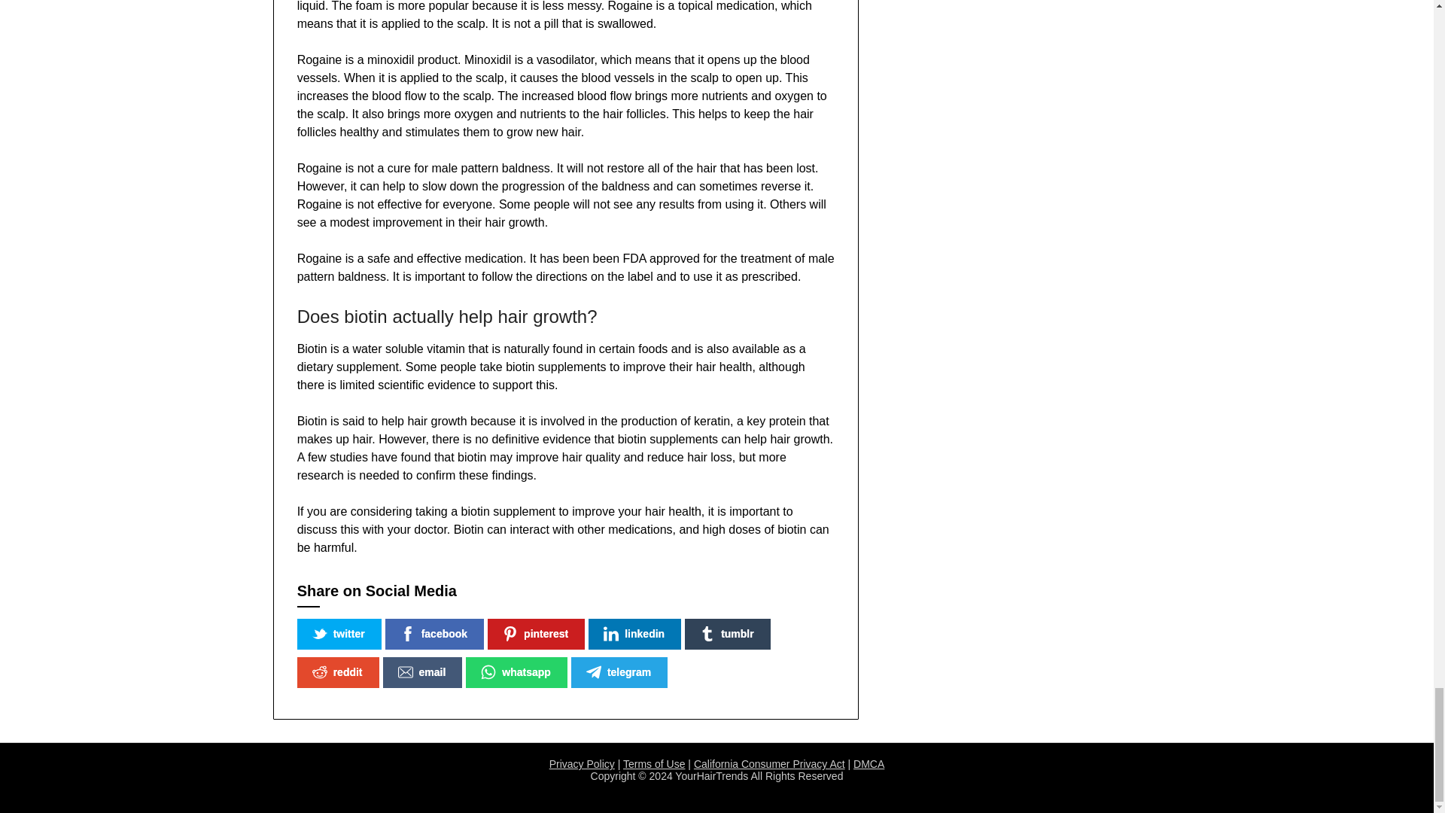 Image resolution: width=1445 pixels, height=813 pixels. I want to click on linkedin, so click(634, 634).